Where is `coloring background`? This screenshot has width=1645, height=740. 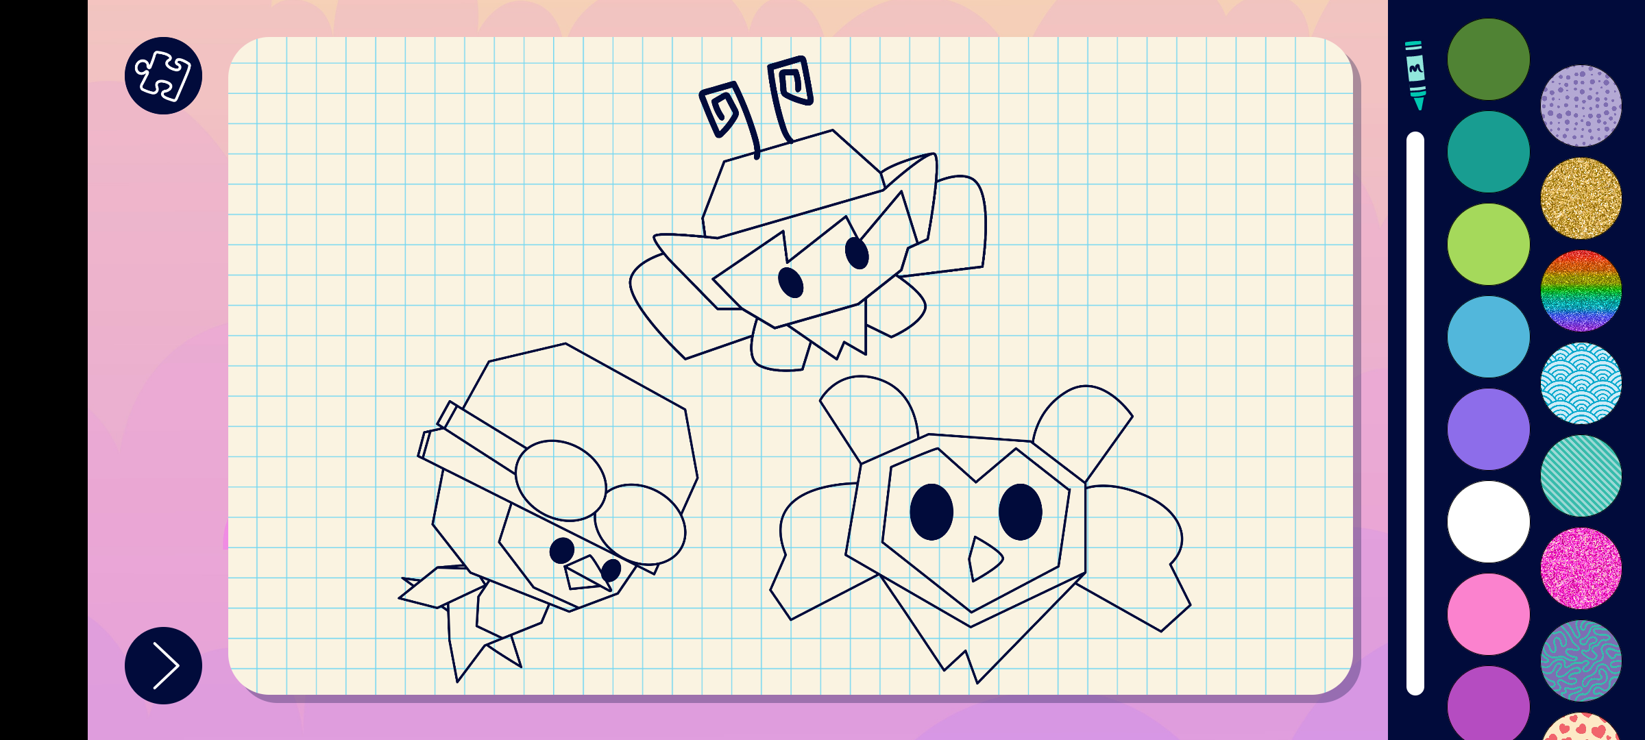 coloring background is located at coordinates (1582, 661).